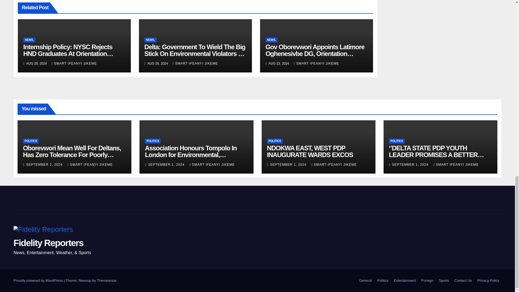 This screenshot has height=292, width=519. Describe the element at coordinates (29, 40) in the screenshot. I see `NEWS,` at that location.